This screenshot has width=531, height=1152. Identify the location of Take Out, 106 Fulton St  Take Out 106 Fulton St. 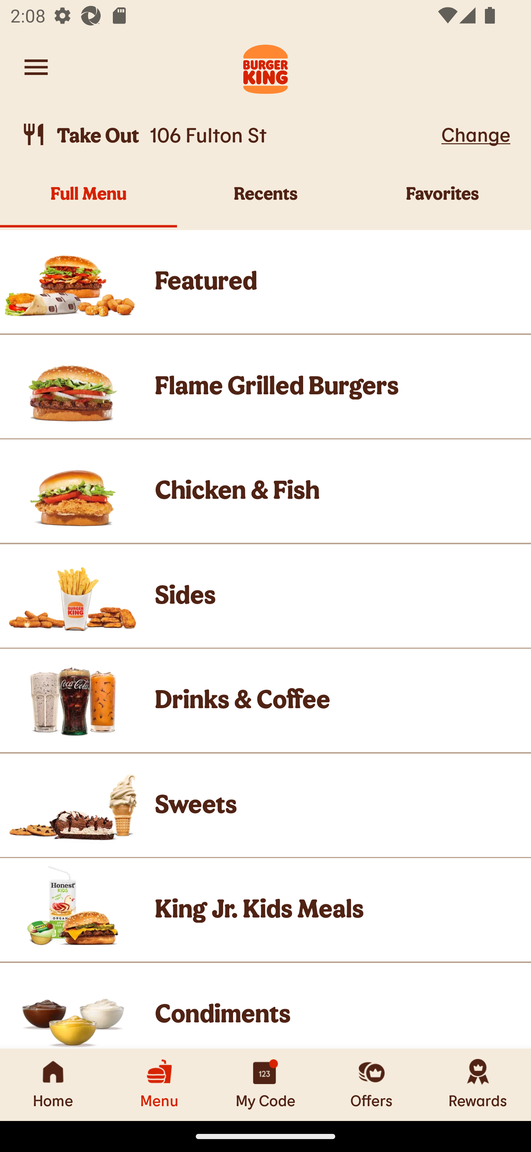
(229, 134).